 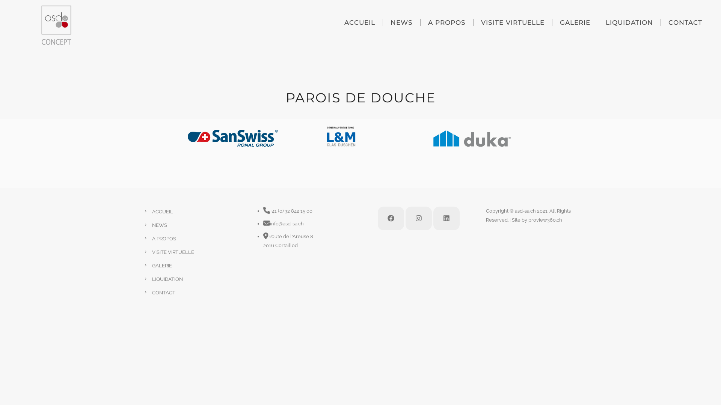 I want to click on CONTACT, so click(x=685, y=22).